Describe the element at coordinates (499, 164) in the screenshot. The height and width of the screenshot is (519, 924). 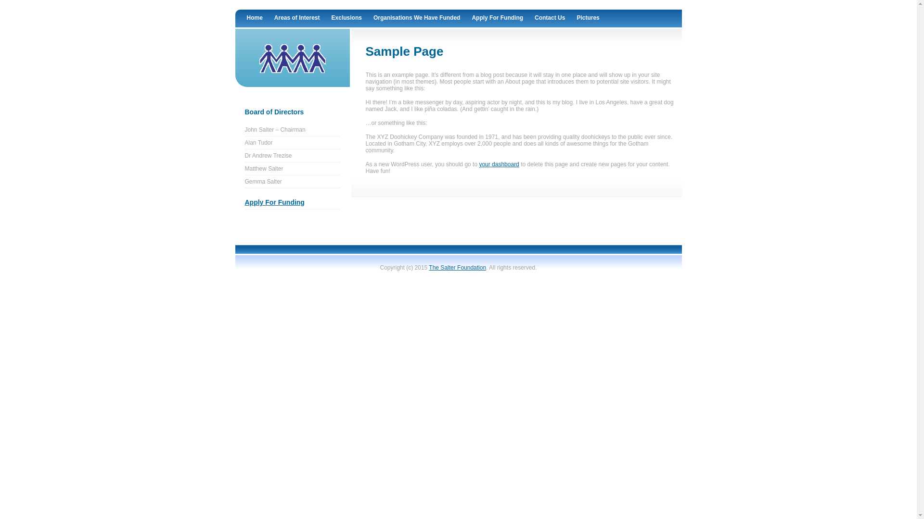
I see `your dashboard` at that location.